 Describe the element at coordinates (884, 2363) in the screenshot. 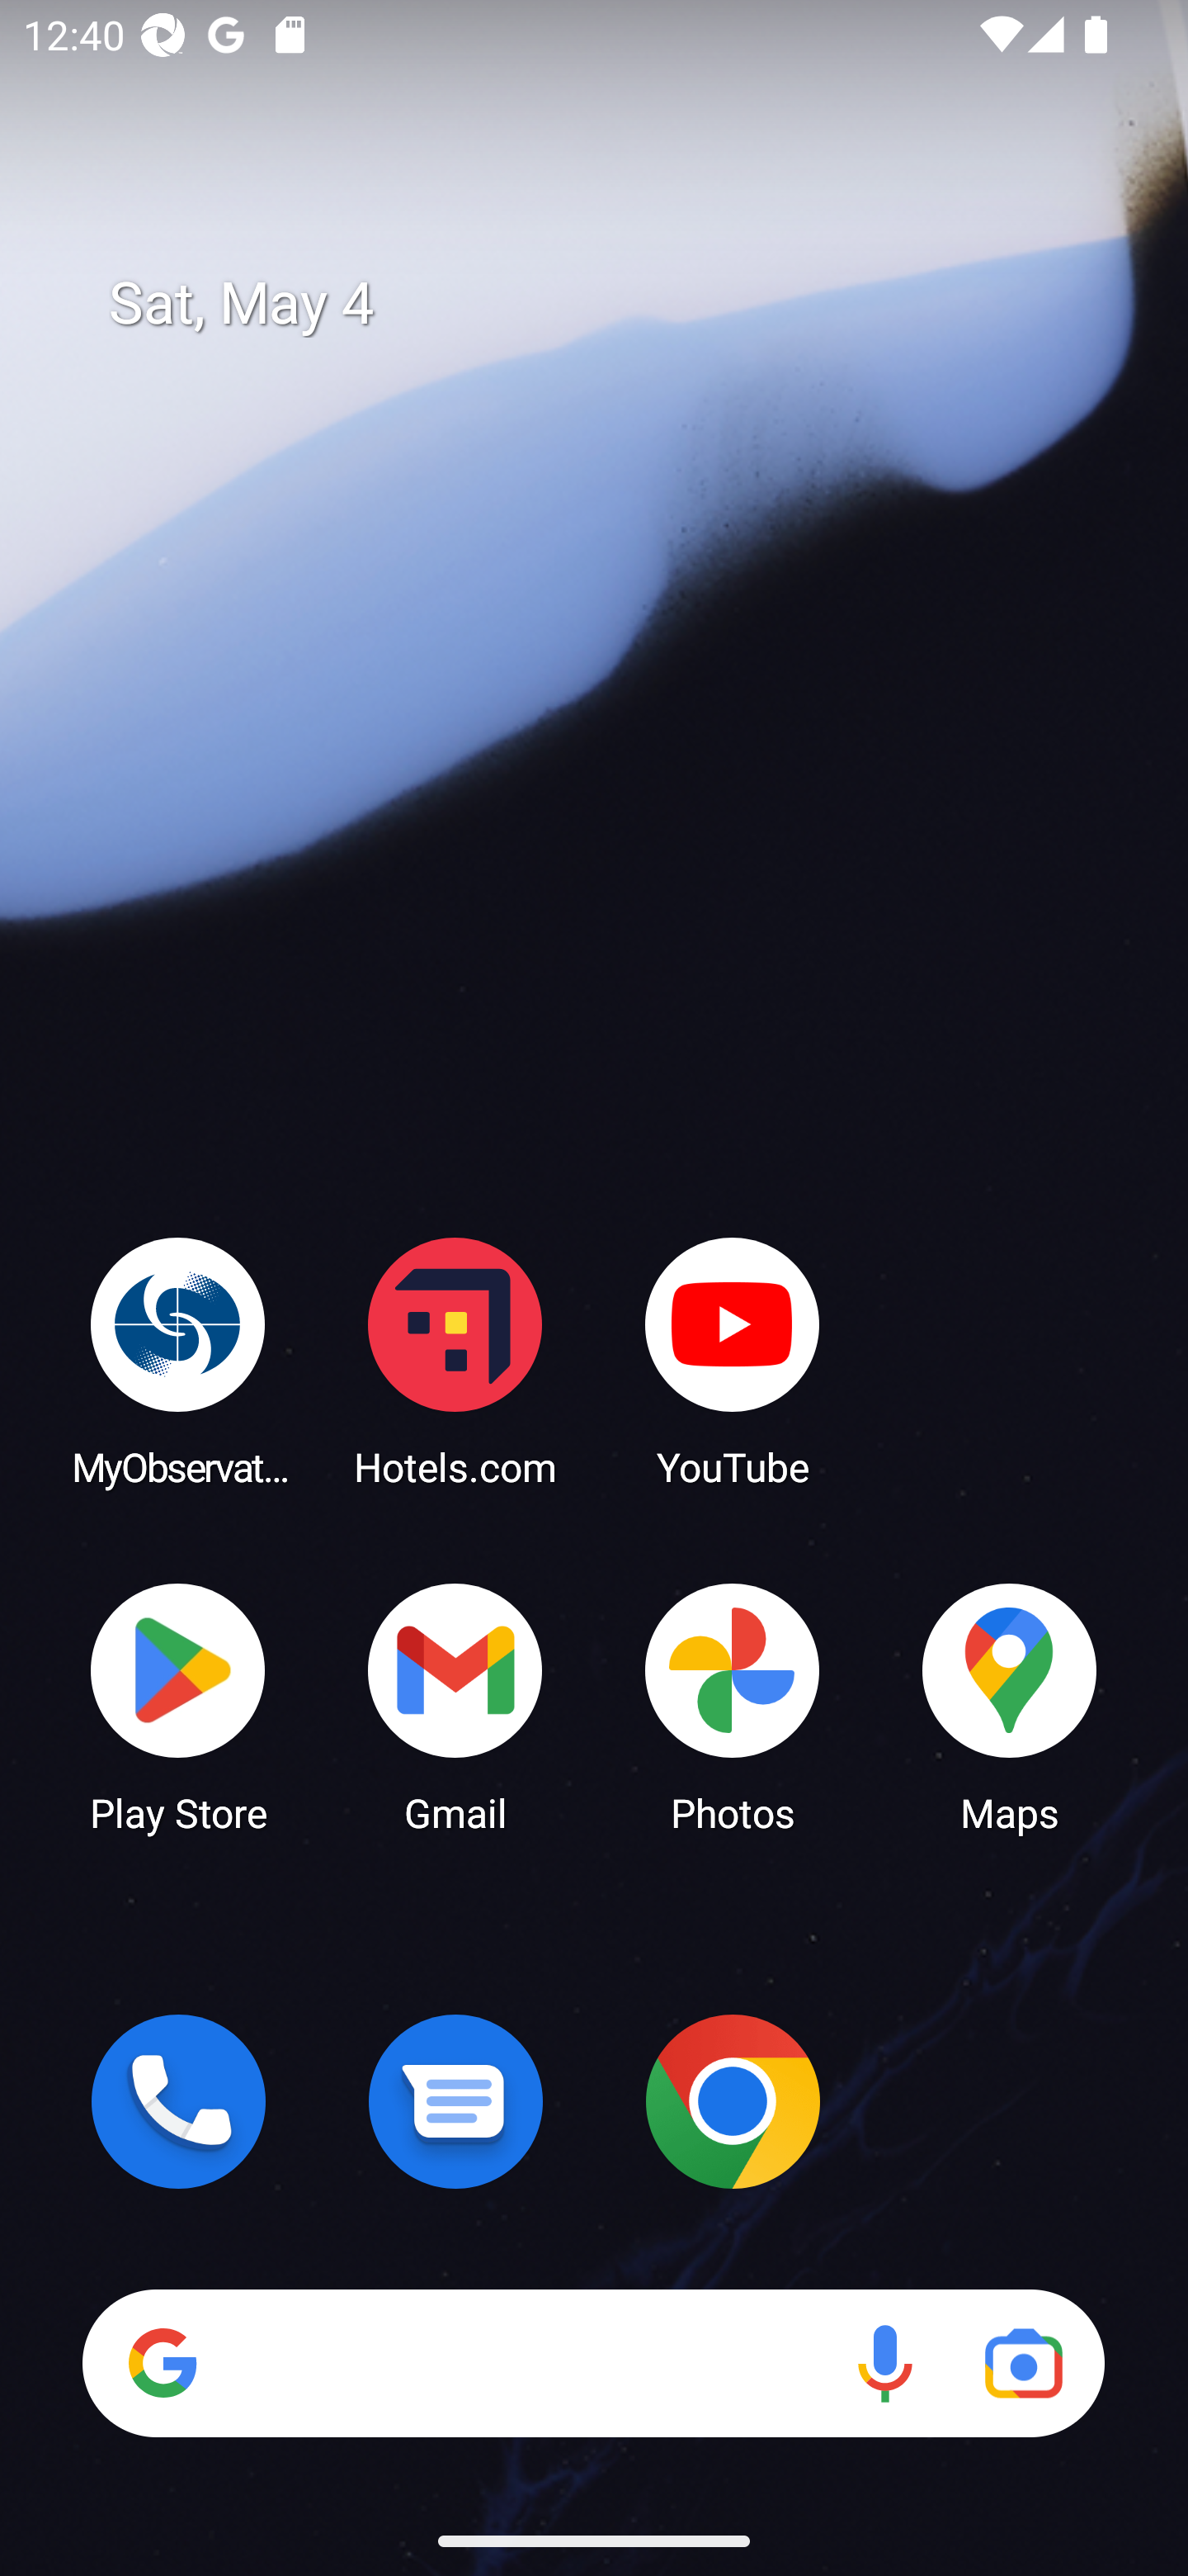

I see `Voice search` at that location.